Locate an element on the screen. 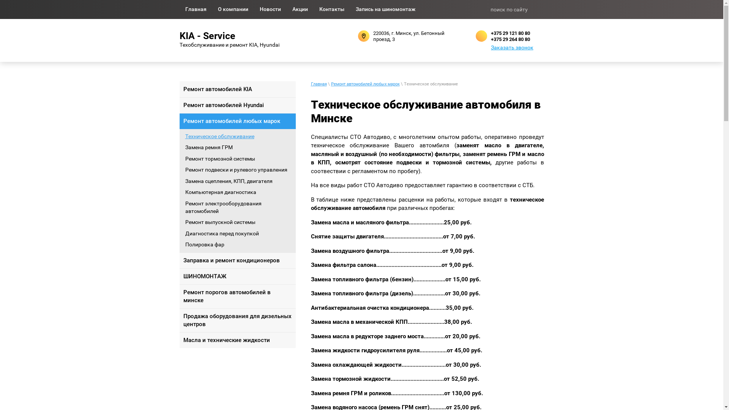 Image resolution: width=729 pixels, height=410 pixels. KIA - Service is located at coordinates (255, 36).